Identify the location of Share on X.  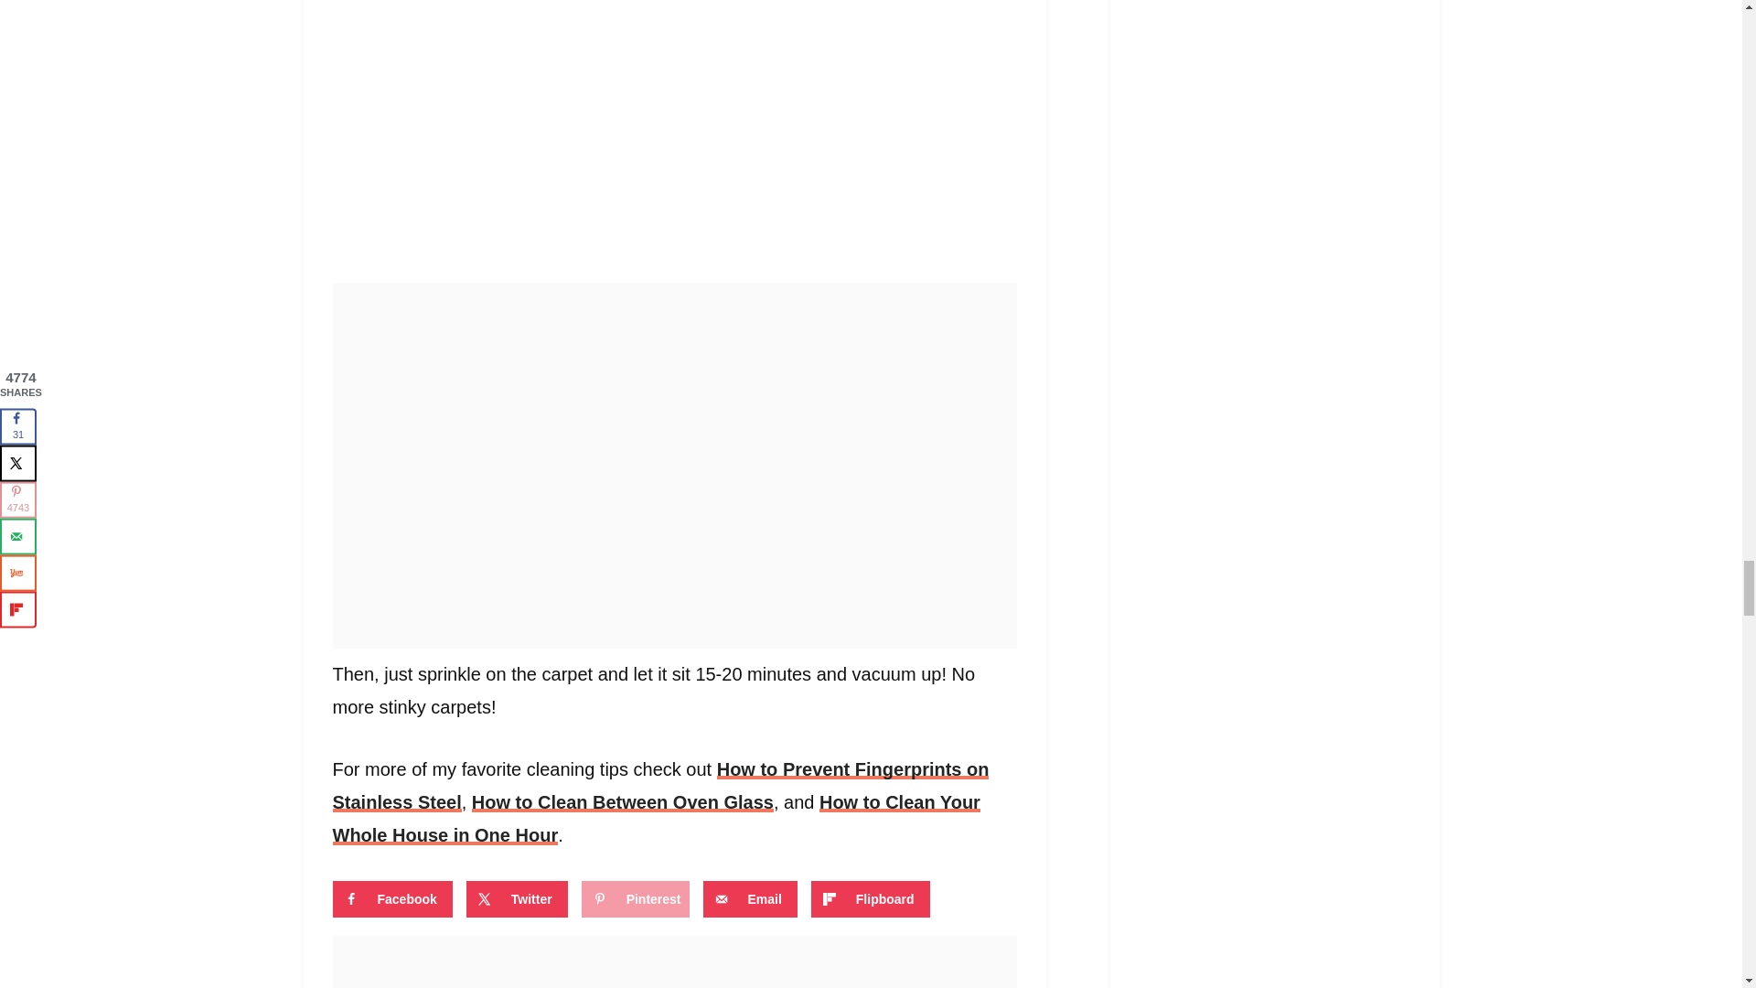
(517, 899).